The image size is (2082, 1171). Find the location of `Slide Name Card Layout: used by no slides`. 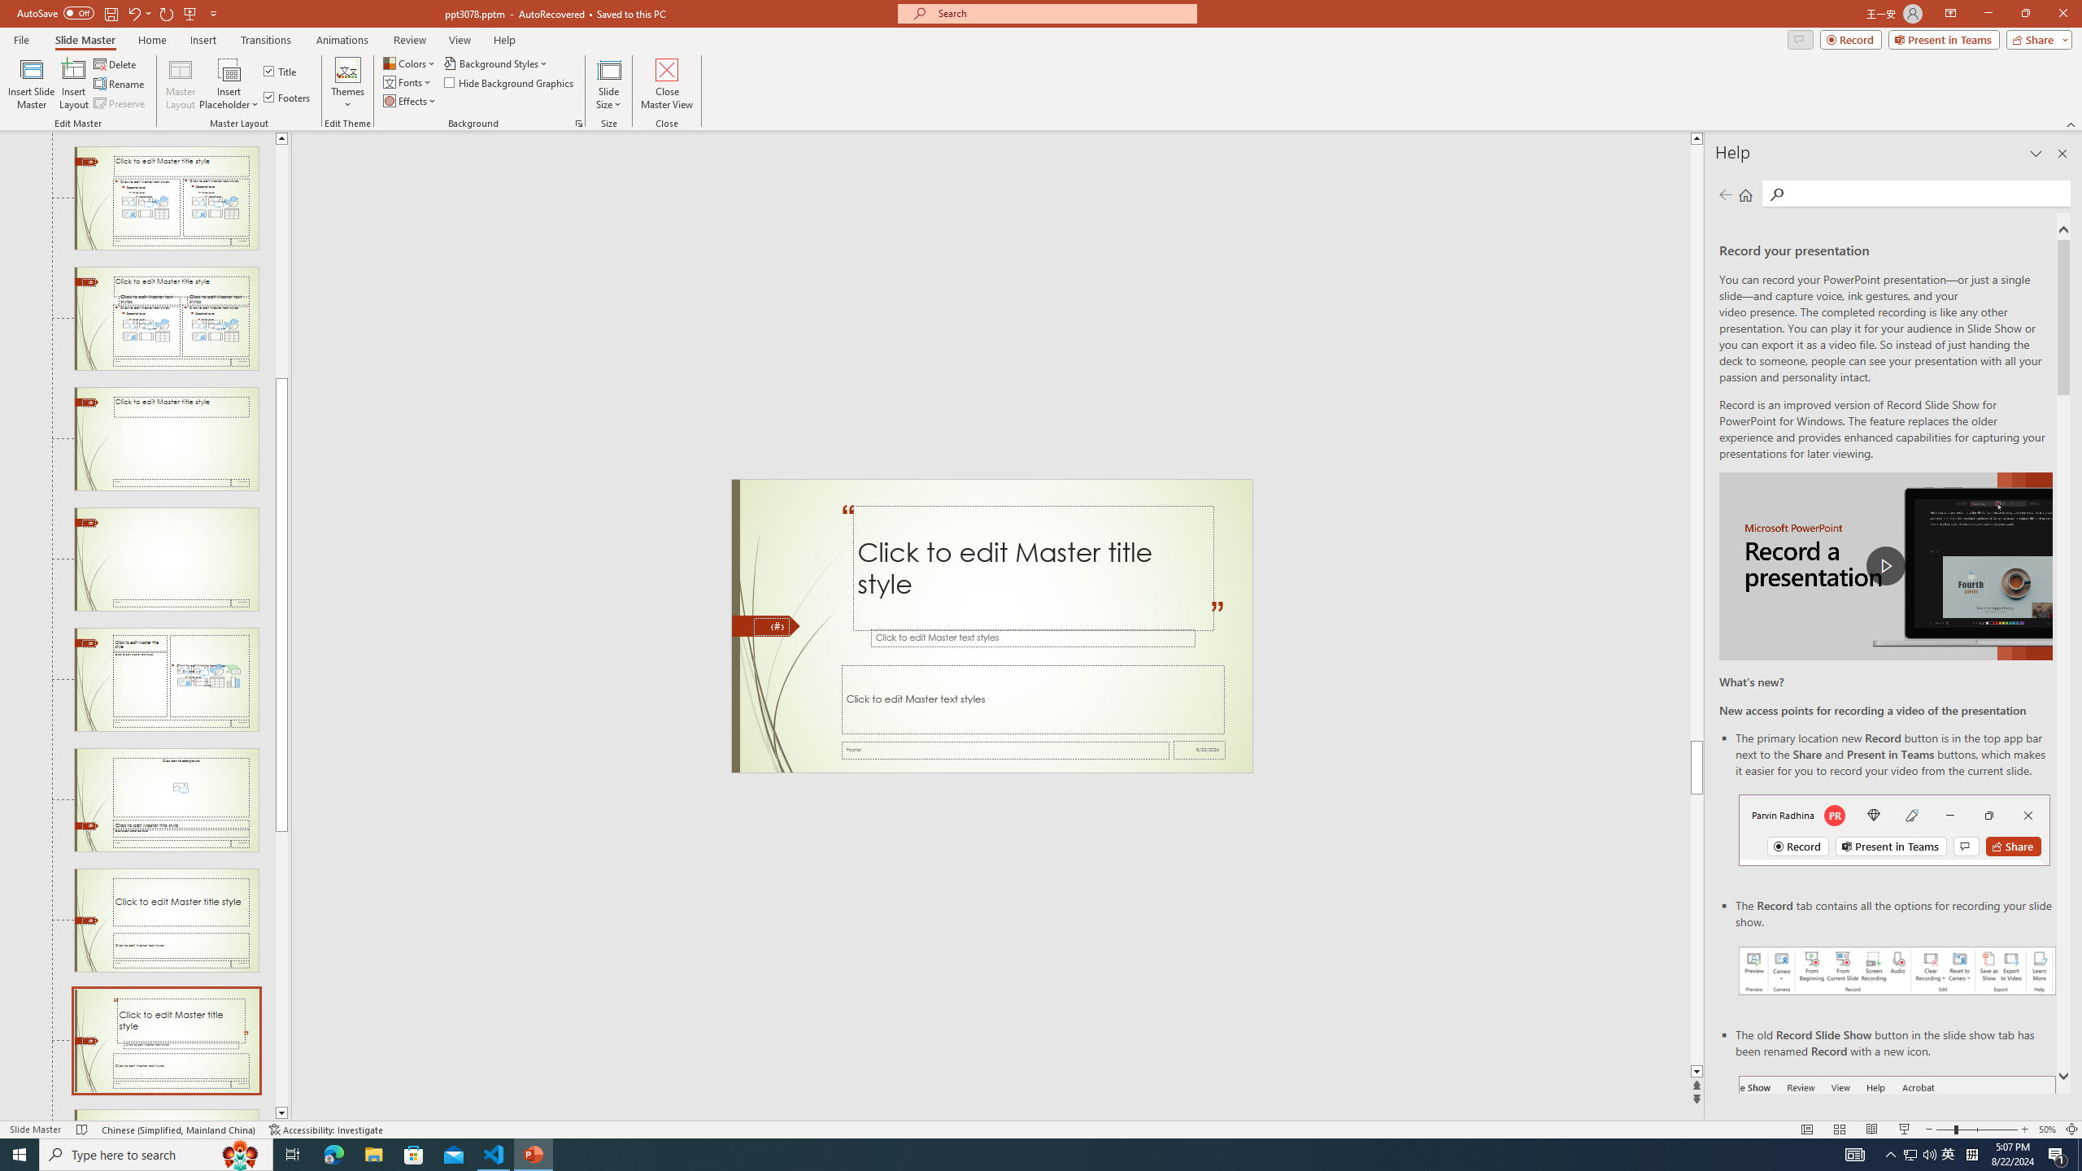

Slide Name Card Layout: used by no slides is located at coordinates (166, 1116).